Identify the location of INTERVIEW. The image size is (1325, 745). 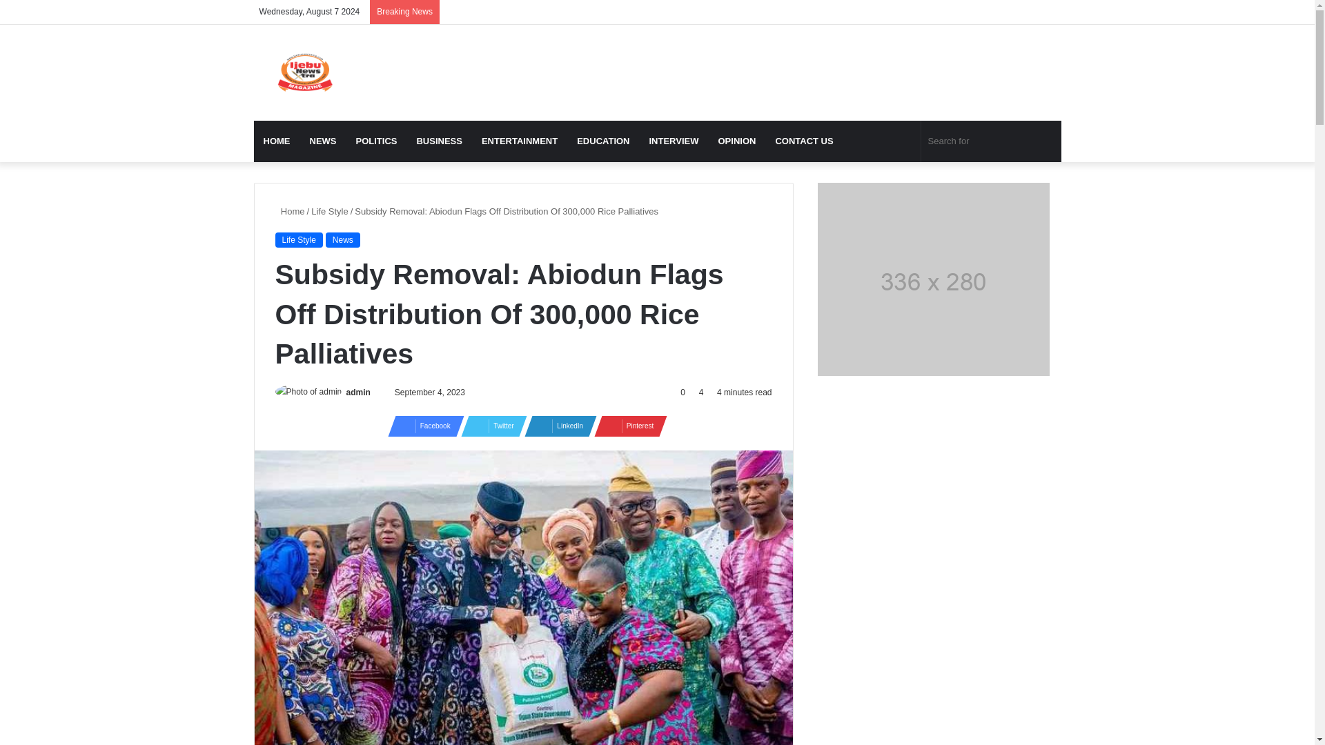
(673, 141).